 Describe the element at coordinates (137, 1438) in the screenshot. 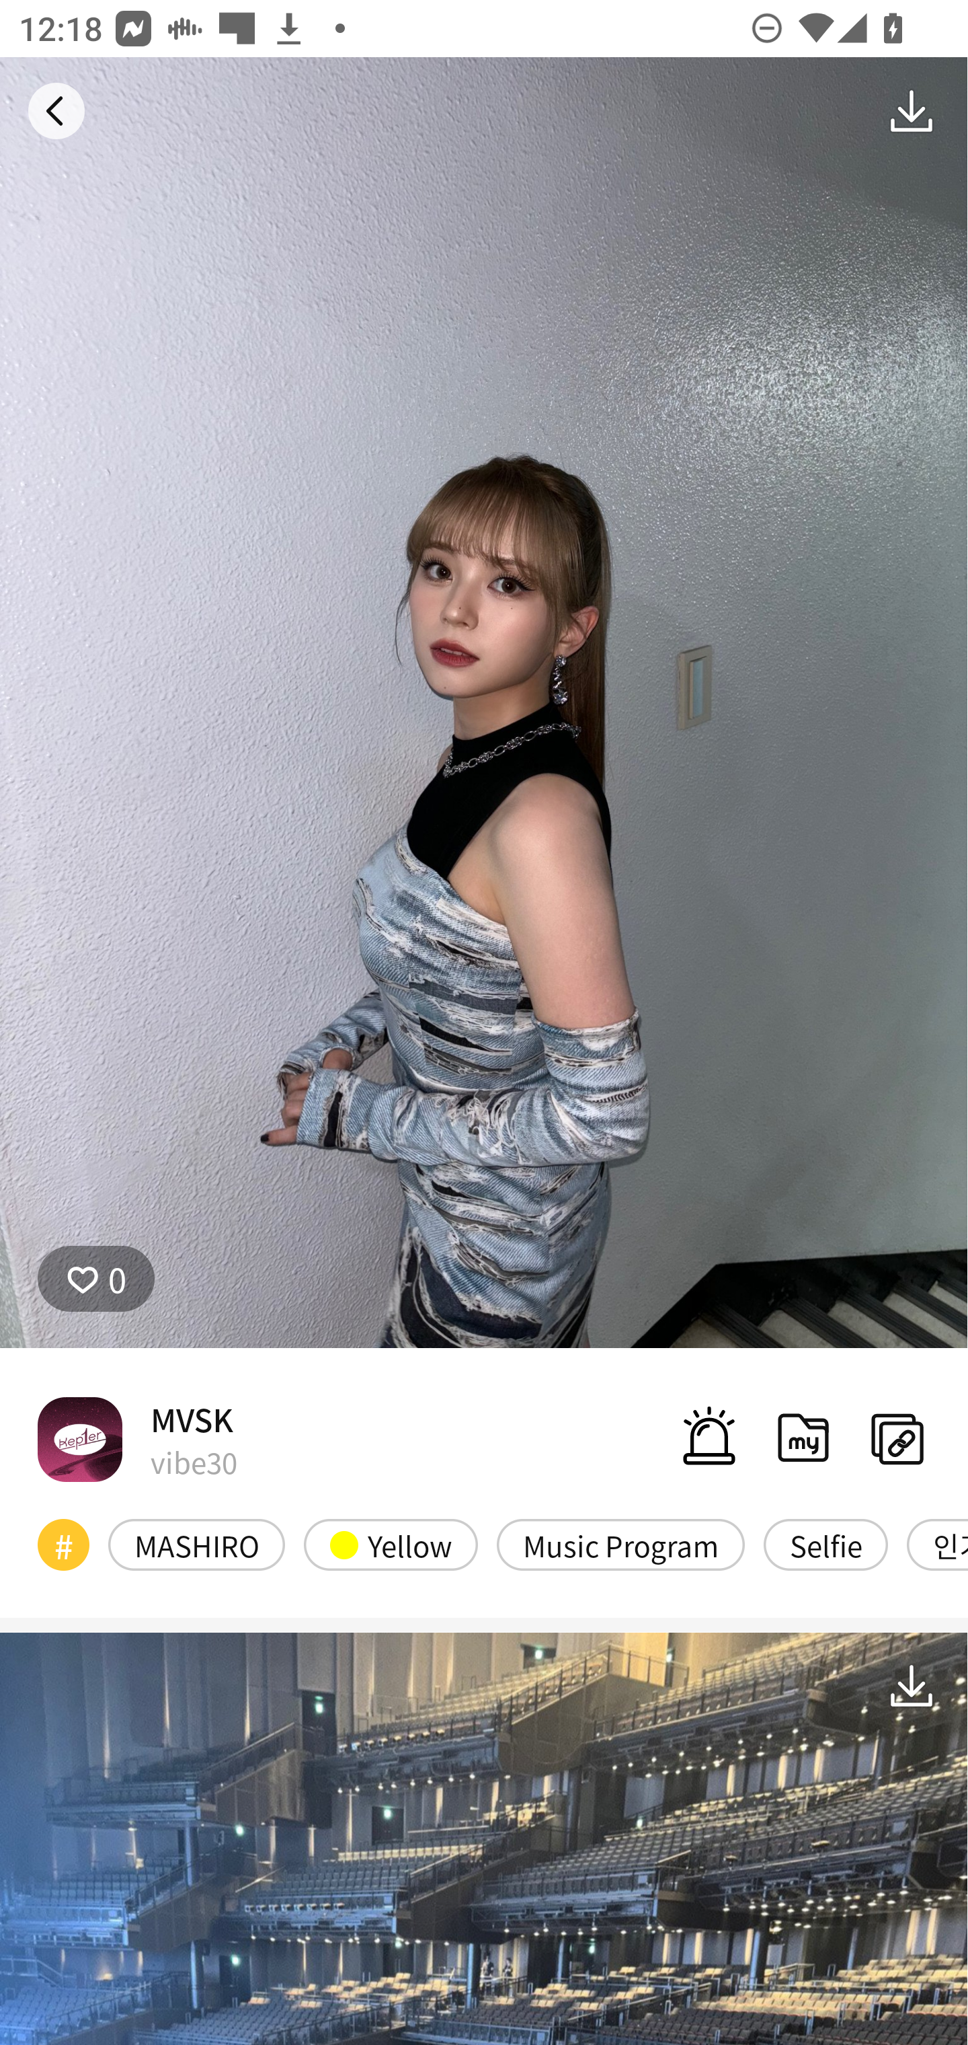

I see `MVSK vibe30` at that location.